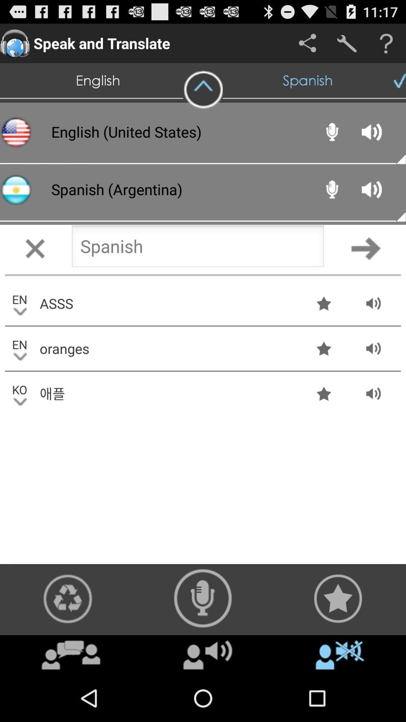 The height and width of the screenshot is (722, 406). What do you see at coordinates (340, 654) in the screenshot?
I see `turn off icon` at bounding box center [340, 654].